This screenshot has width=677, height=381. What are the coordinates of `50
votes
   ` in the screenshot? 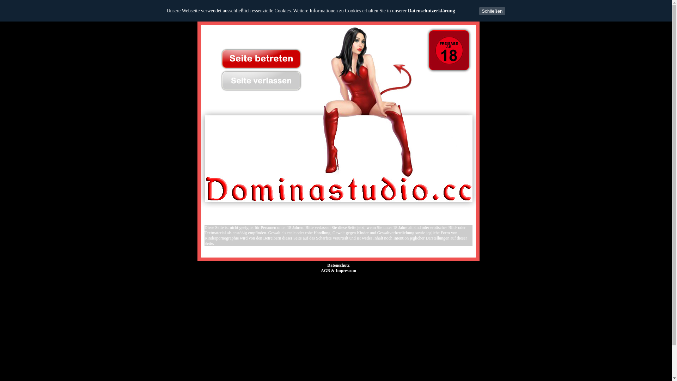 It's located at (347, 97).